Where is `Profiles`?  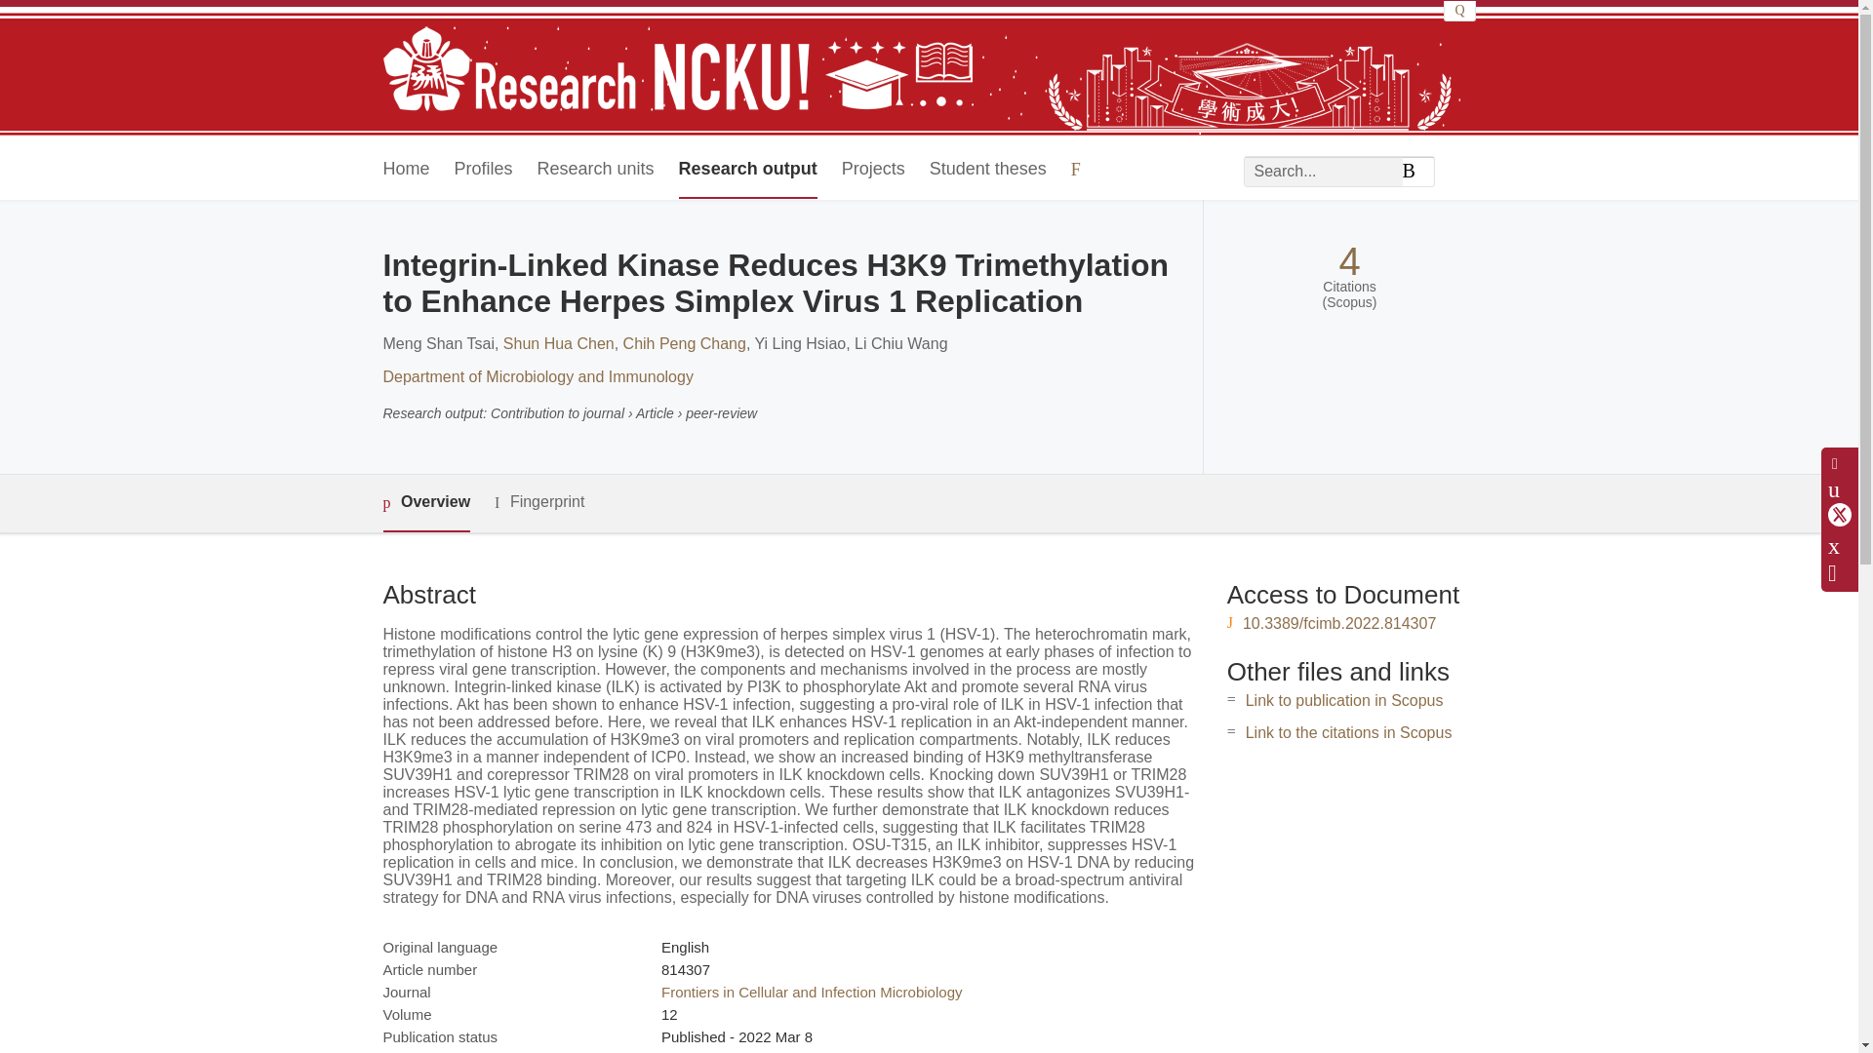 Profiles is located at coordinates (484, 170).